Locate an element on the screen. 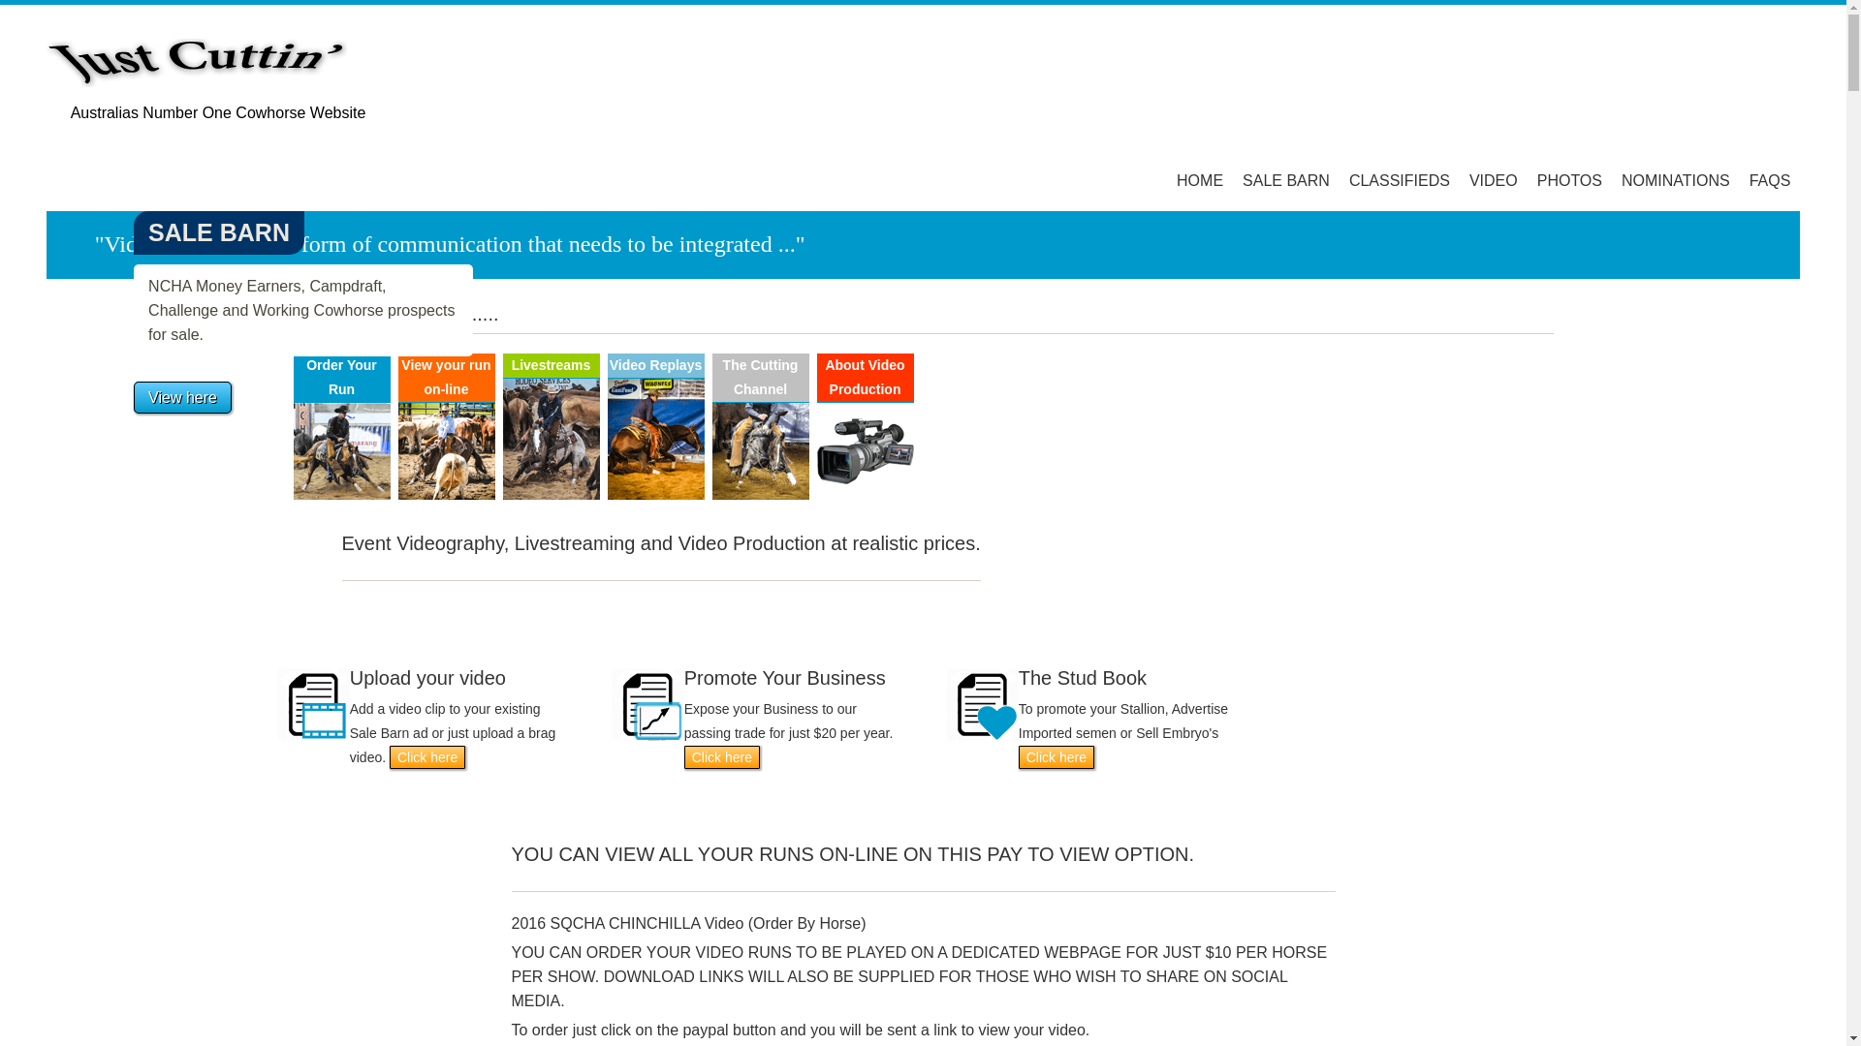 The image size is (1861, 1046). About Video Production is located at coordinates (865, 378).